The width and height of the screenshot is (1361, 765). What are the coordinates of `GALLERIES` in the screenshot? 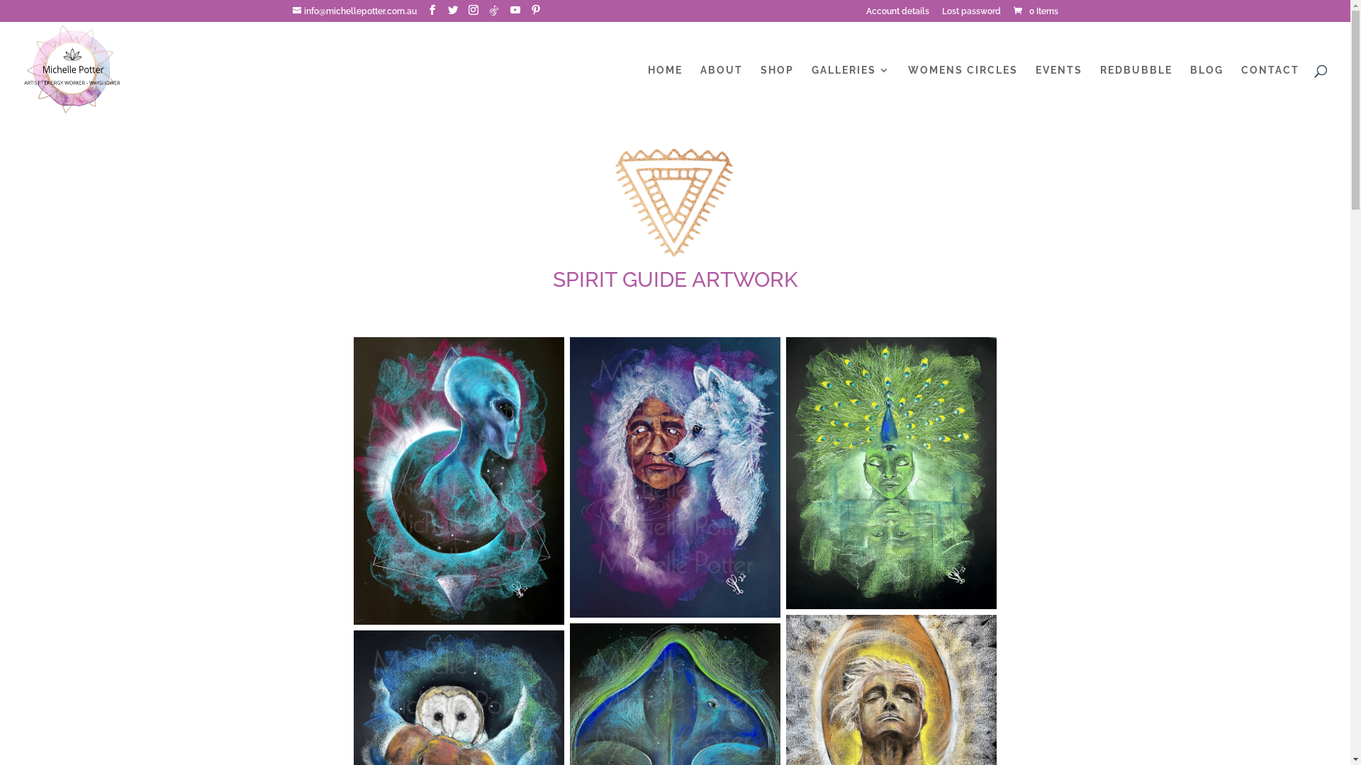 It's located at (851, 92).